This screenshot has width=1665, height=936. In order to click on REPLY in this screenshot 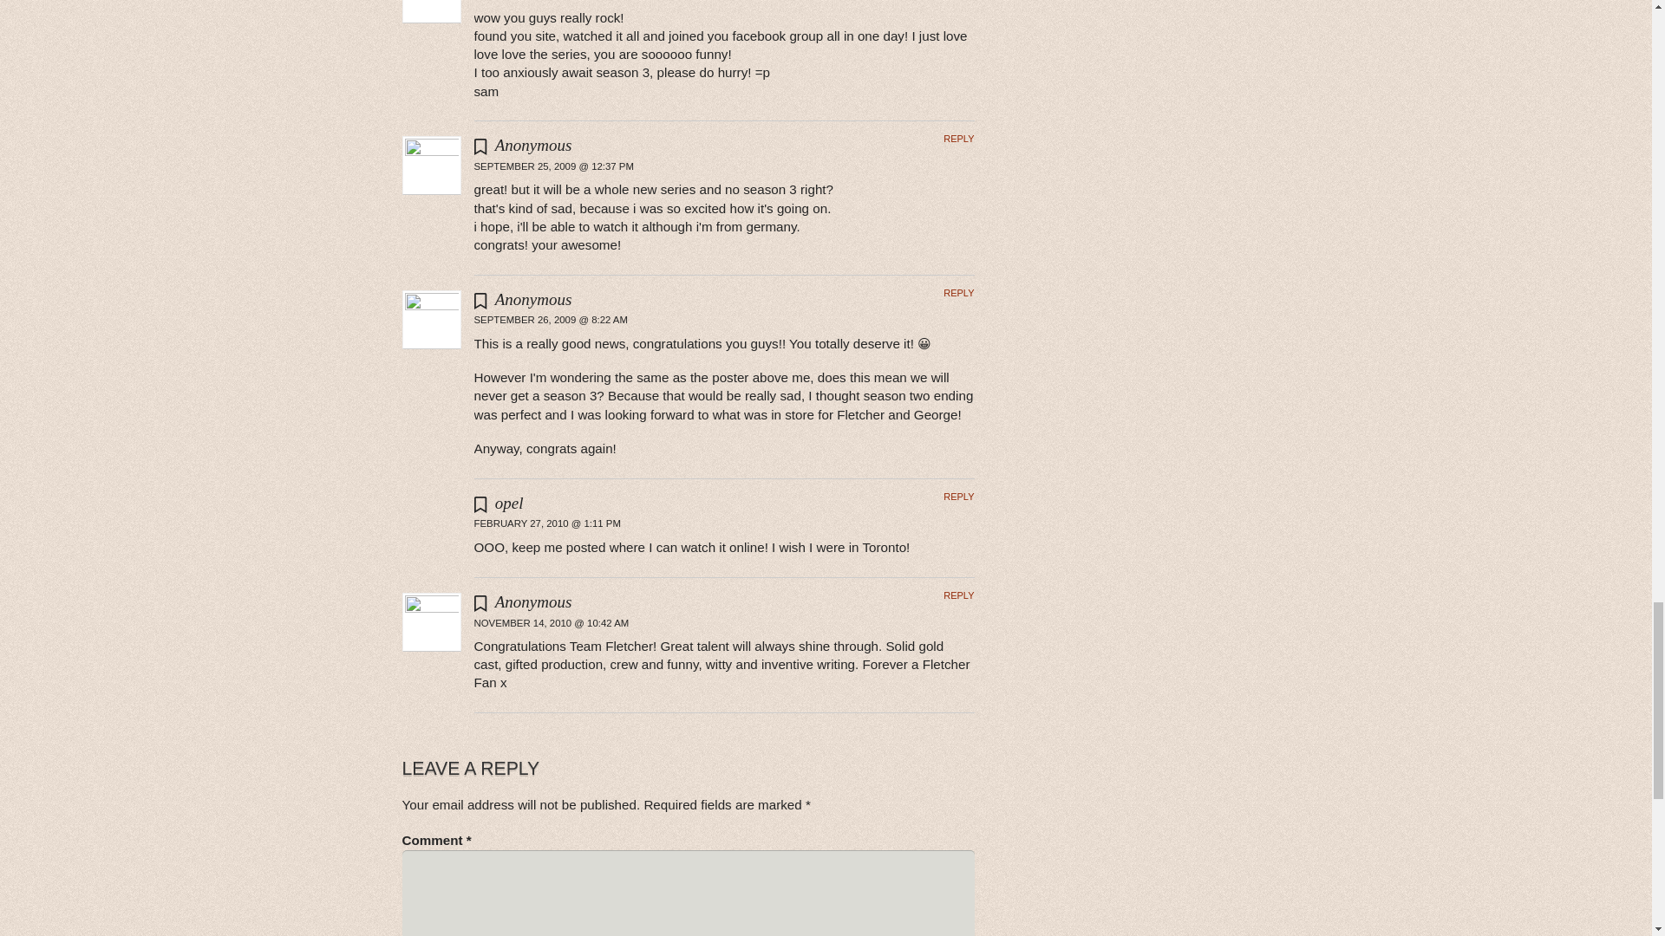, I will do `click(959, 293)`.